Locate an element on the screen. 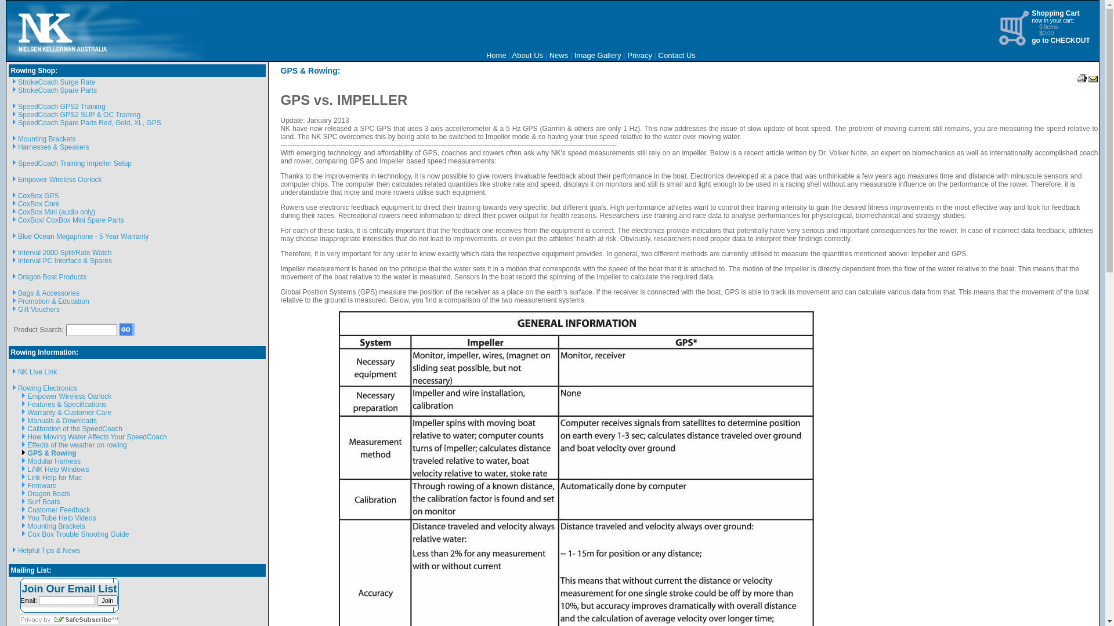 The image size is (1114, 626). Dragon Boats is located at coordinates (49, 494).